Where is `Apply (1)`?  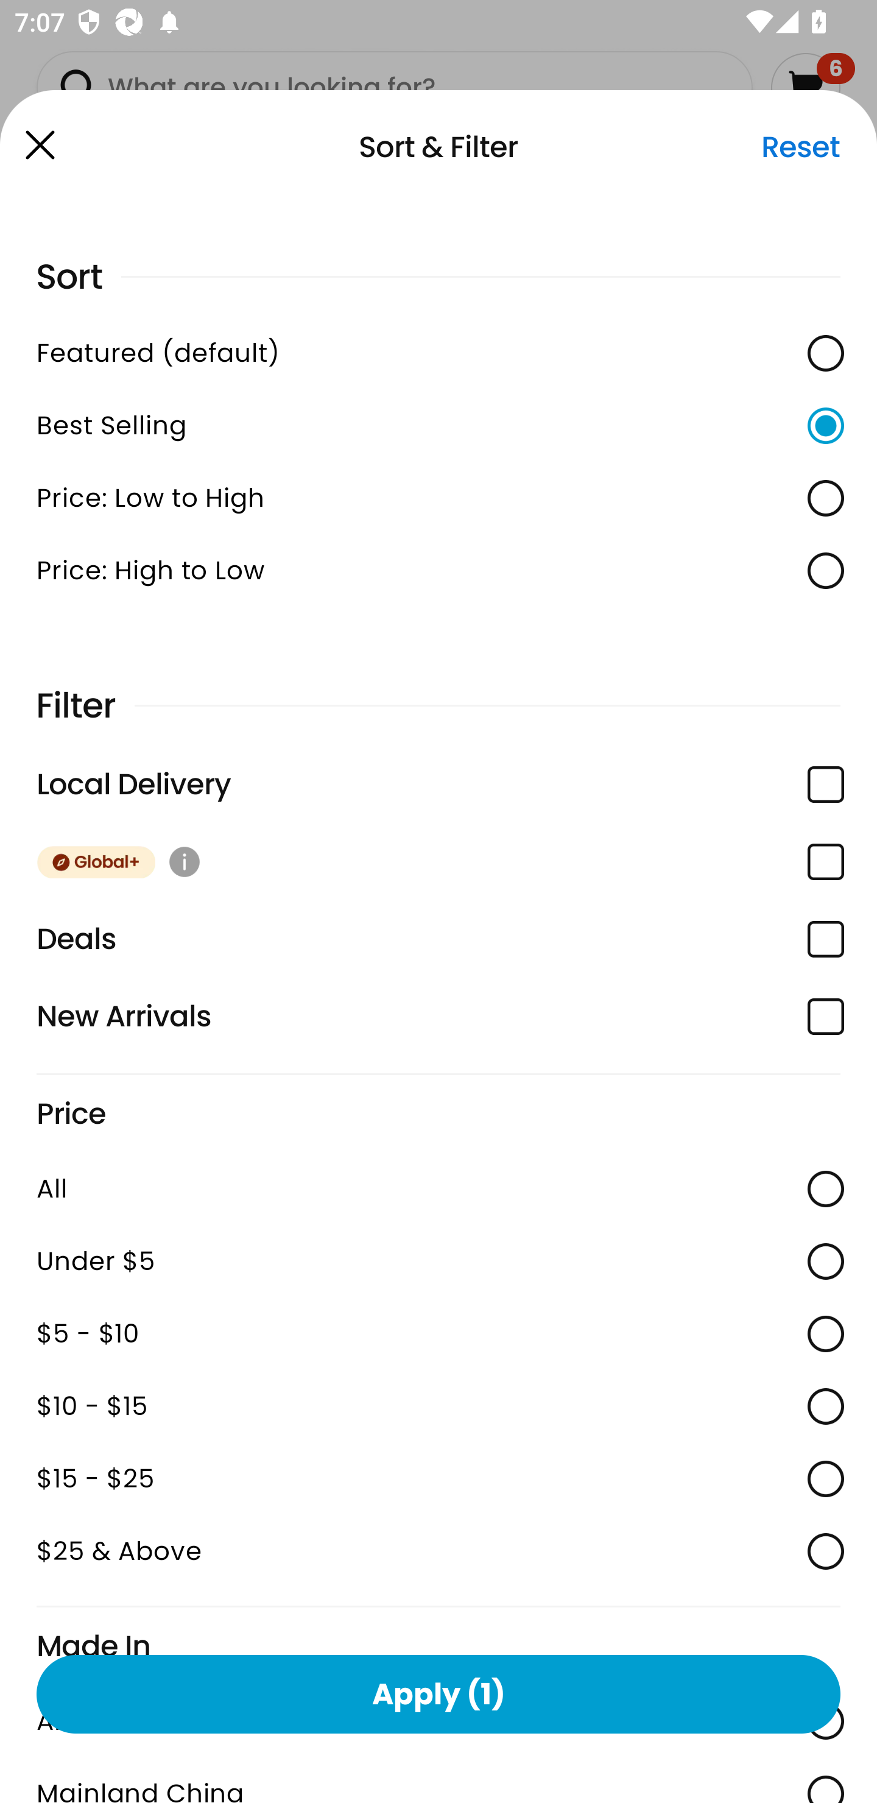
Apply (1) is located at coordinates (438, 1693).